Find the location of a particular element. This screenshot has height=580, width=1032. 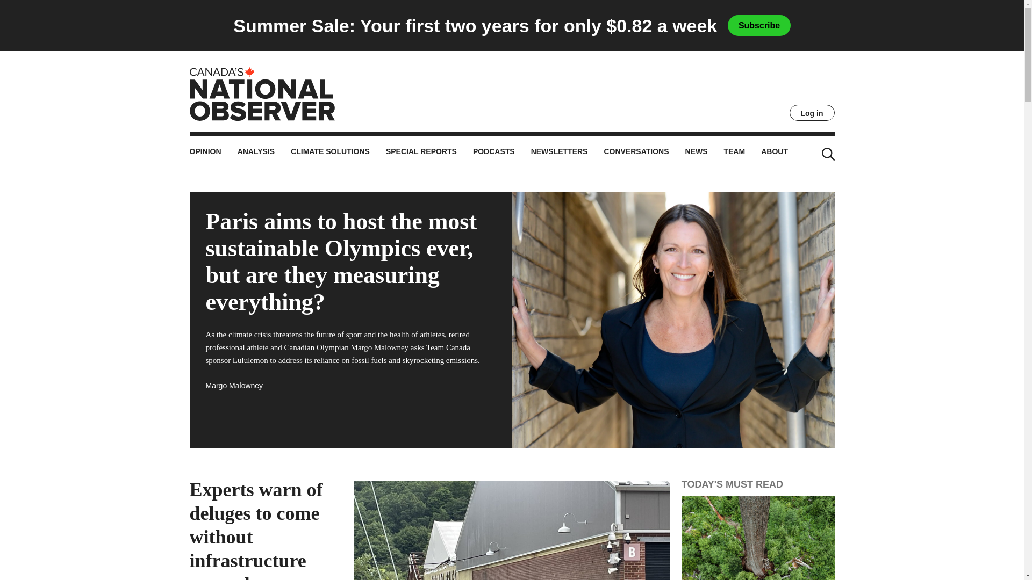

Climate Solutions is located at coordinates (330, 153).